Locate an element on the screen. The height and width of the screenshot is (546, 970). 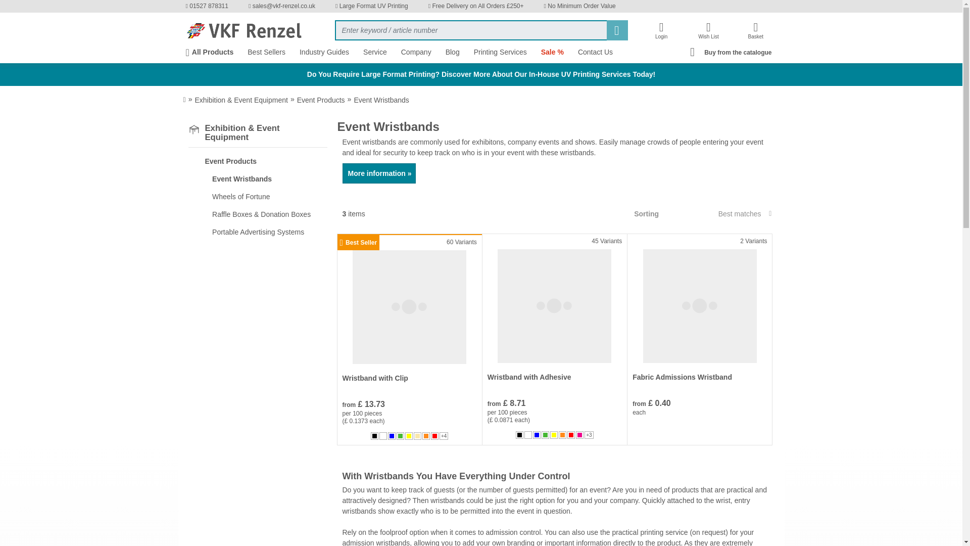
01527 878311 is located at coordinates (208, 6).